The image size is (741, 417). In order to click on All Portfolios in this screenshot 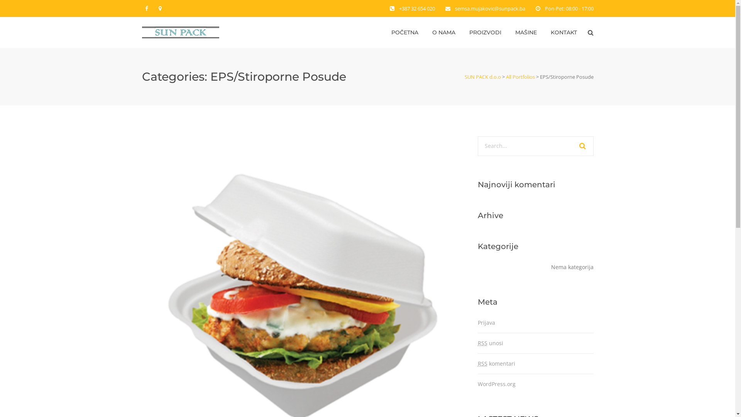, I will do `click(520, 77)`.